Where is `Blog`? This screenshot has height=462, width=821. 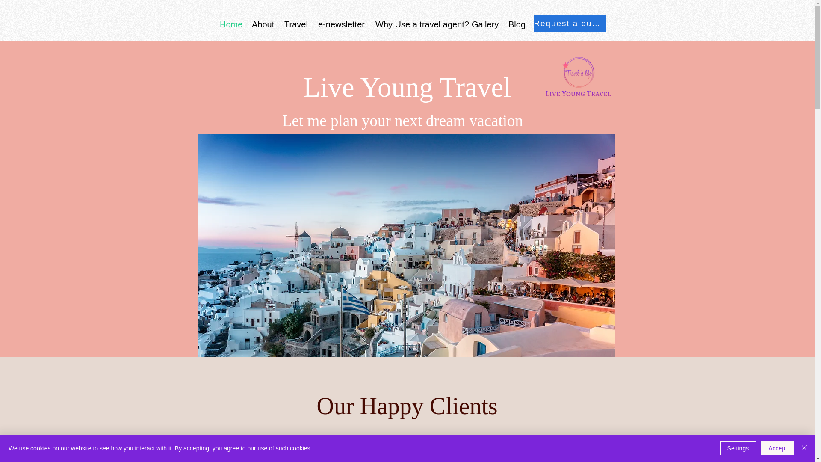
Blog is located at coordinates (516, 24).